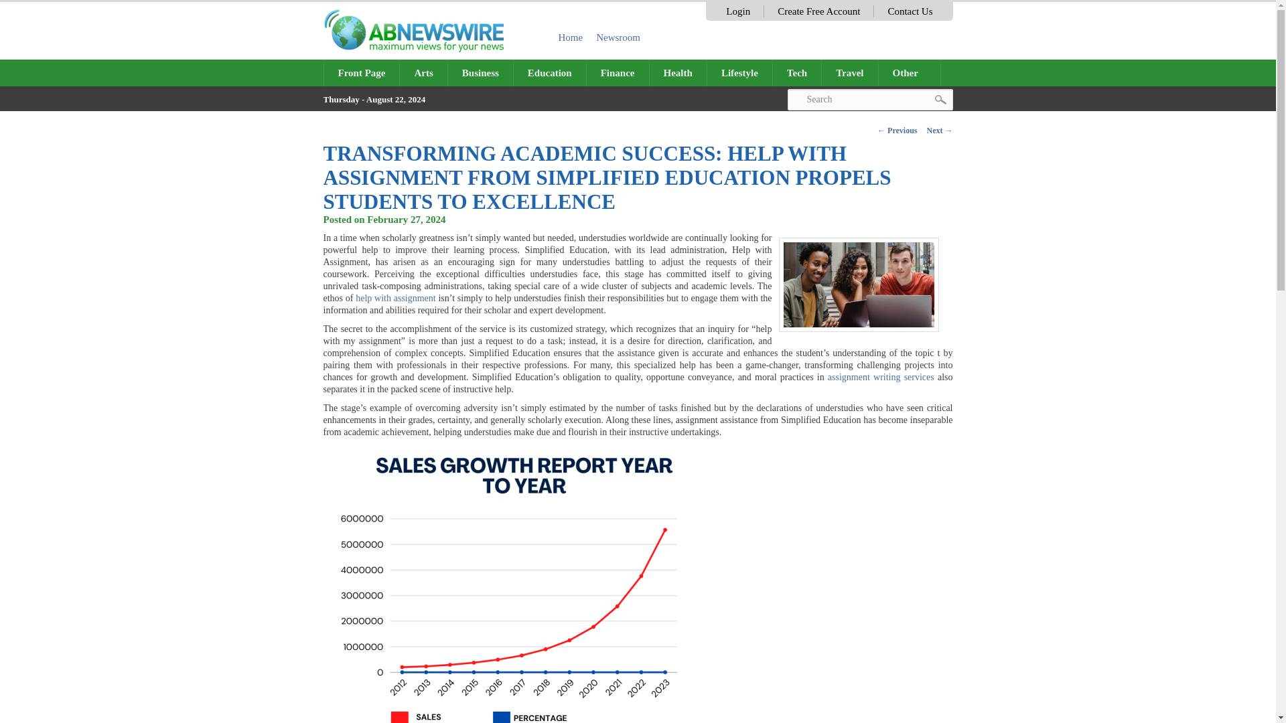  Describe the element at coordinates (423, 72) in the screenshot. I see `Arts` at that location.